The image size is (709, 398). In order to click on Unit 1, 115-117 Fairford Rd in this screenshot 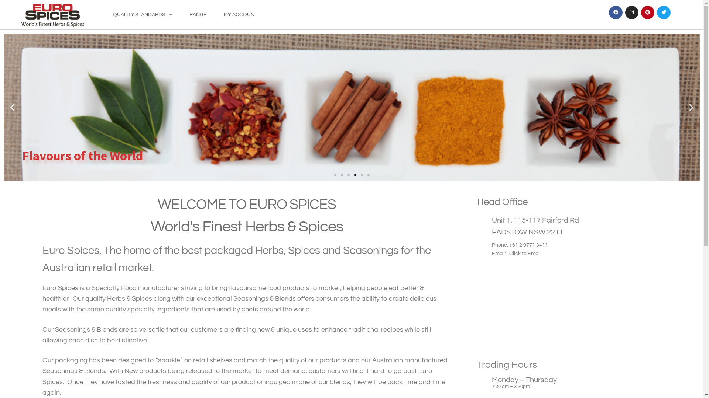, I will do `click(535, 220)`.